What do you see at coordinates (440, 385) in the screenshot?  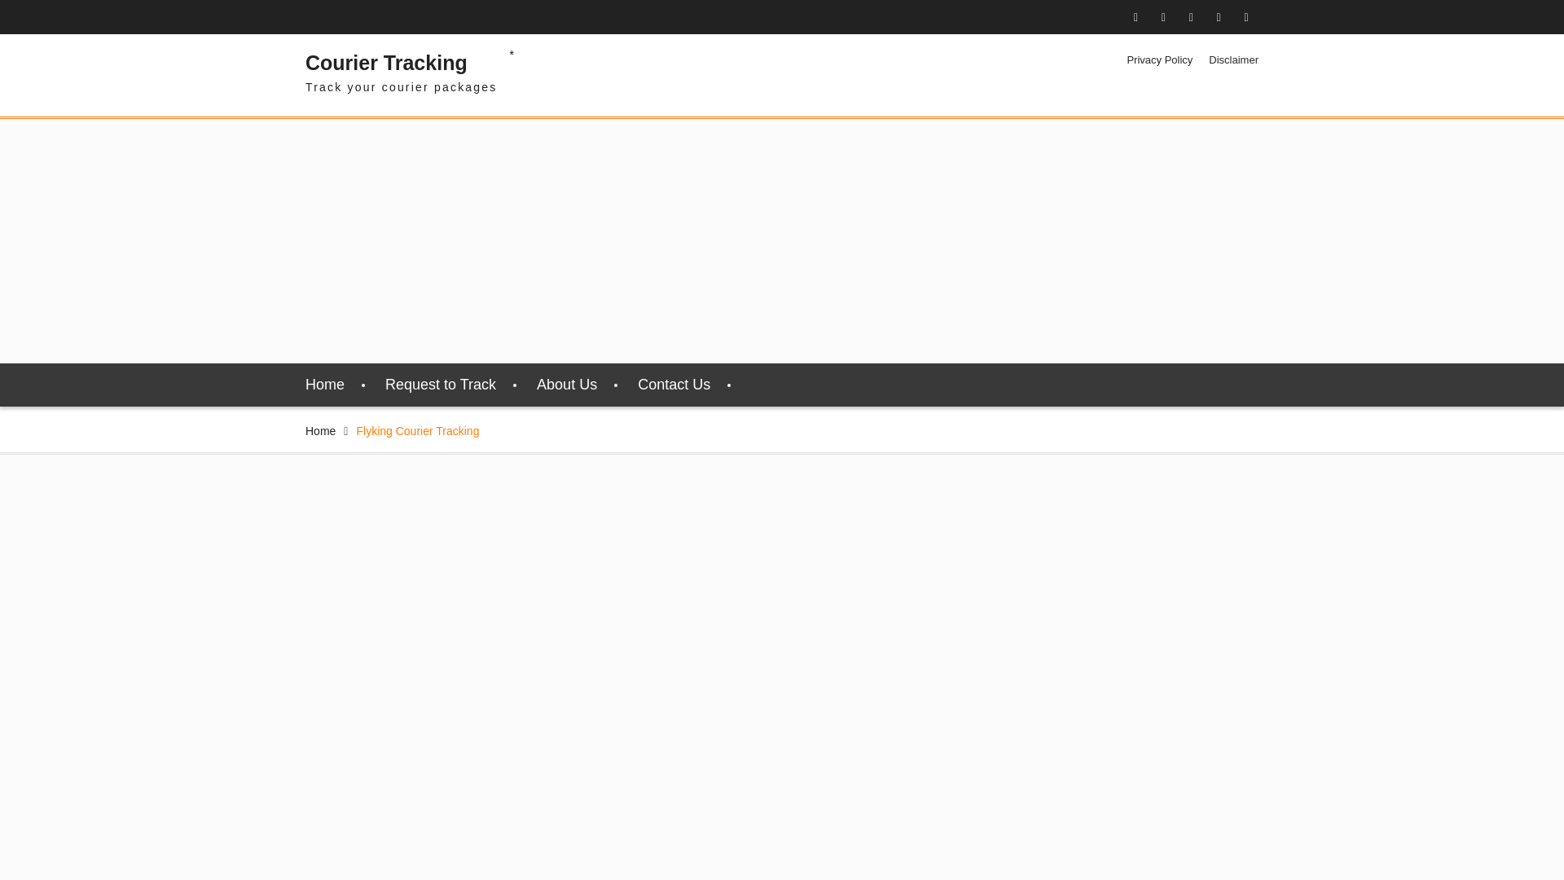 I see `Request to Track` at bounding box center [440, 385].